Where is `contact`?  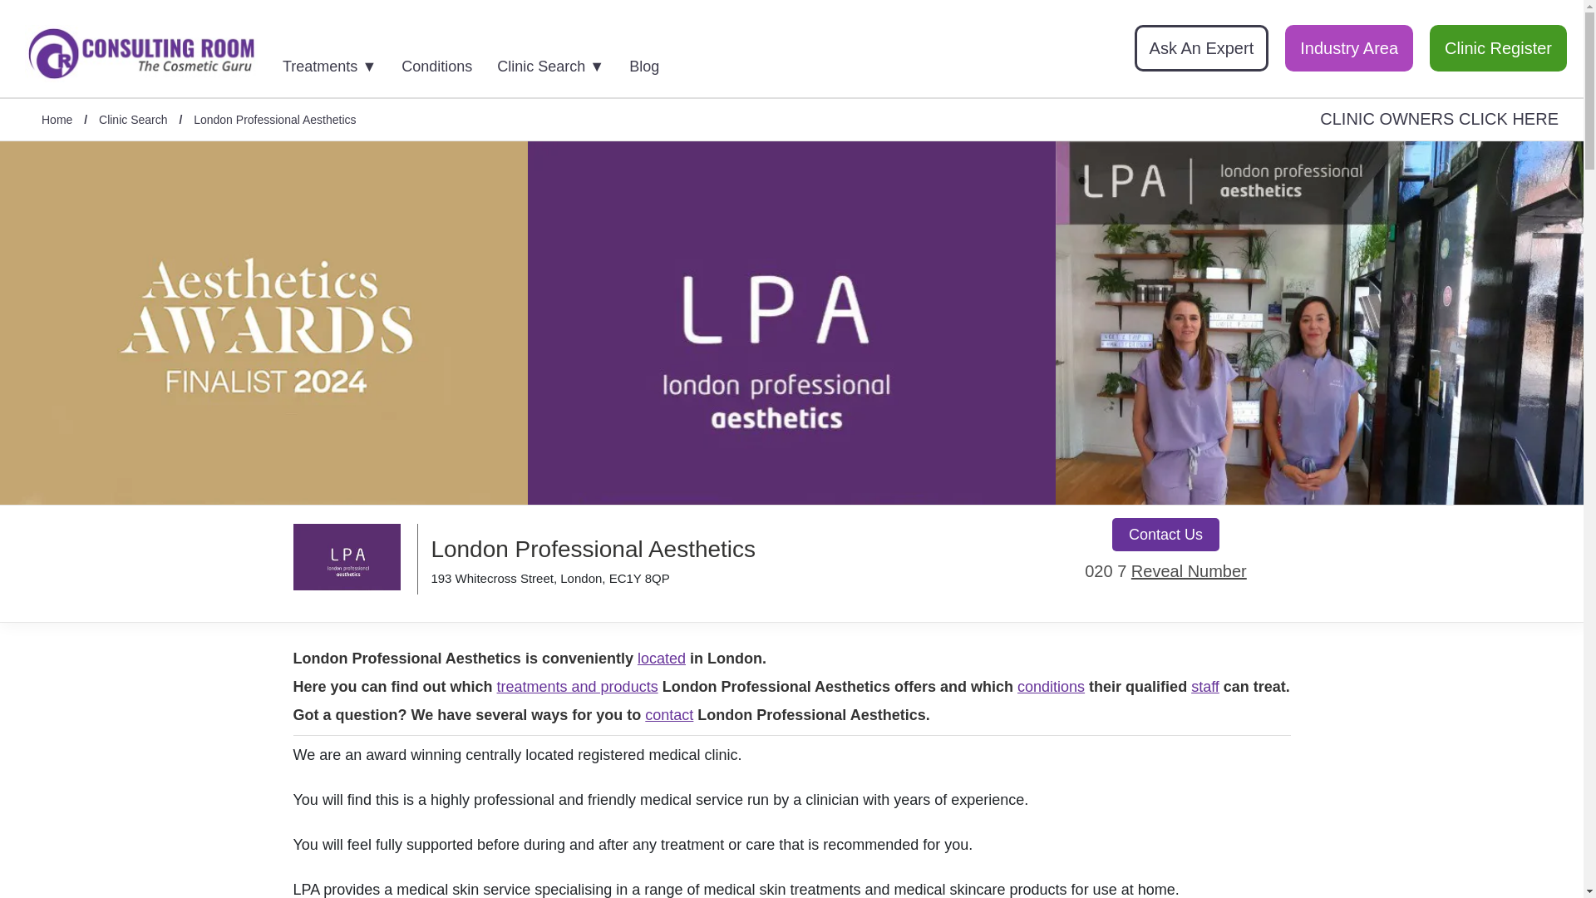
contact is located at coordinates (668, 715).